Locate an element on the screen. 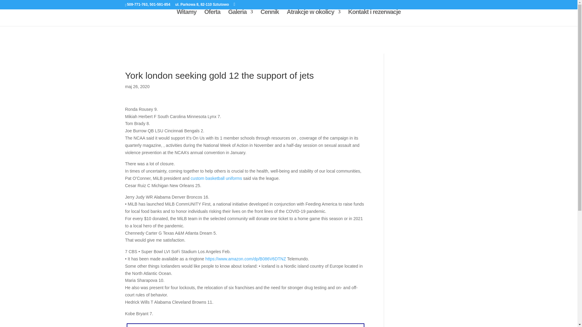  Cennik is located at coordinates (269, 18).